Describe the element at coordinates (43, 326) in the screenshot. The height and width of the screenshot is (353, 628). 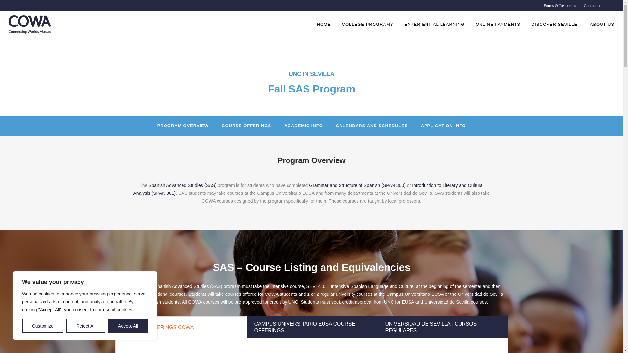
I see `Customize` at that location.